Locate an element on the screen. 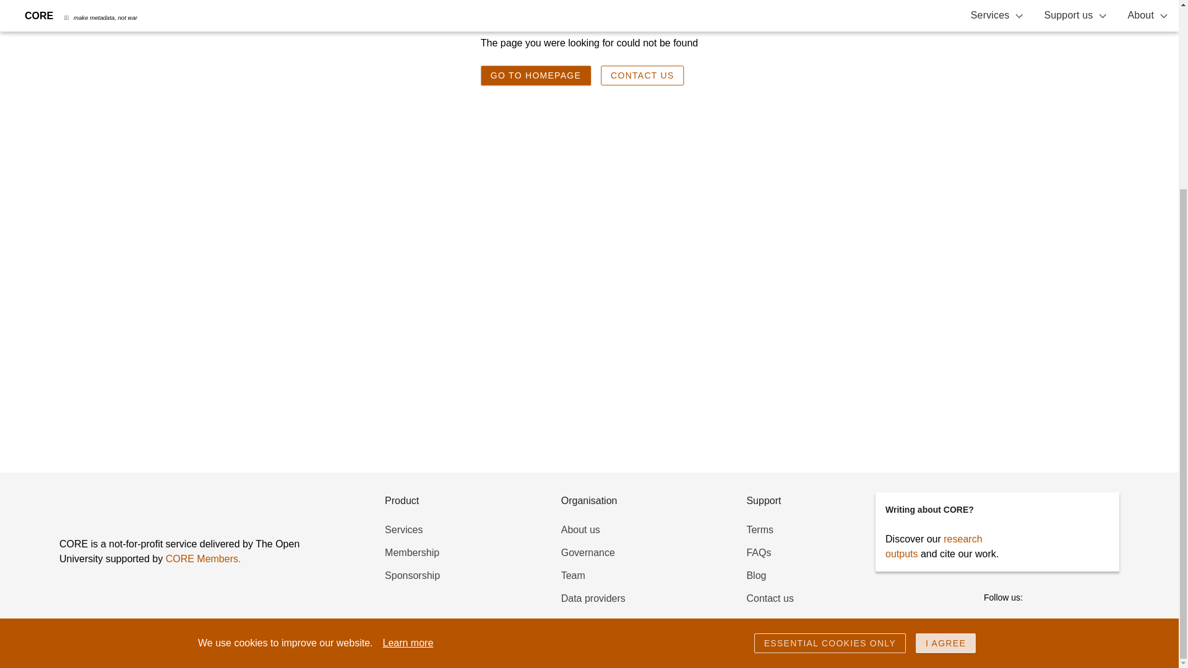  CONTACT US is located at coordinates (642, 75).